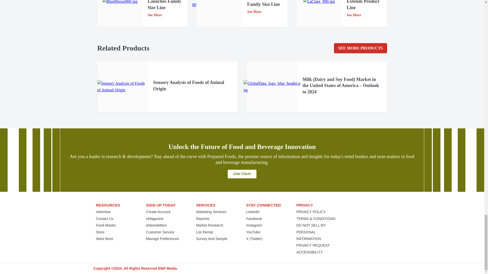 The height and width of the screenshot is (274, 488). Describe the element at coordinates (120, 3) in the screenshot. I see `BlueMoose900.jpg` at that location.